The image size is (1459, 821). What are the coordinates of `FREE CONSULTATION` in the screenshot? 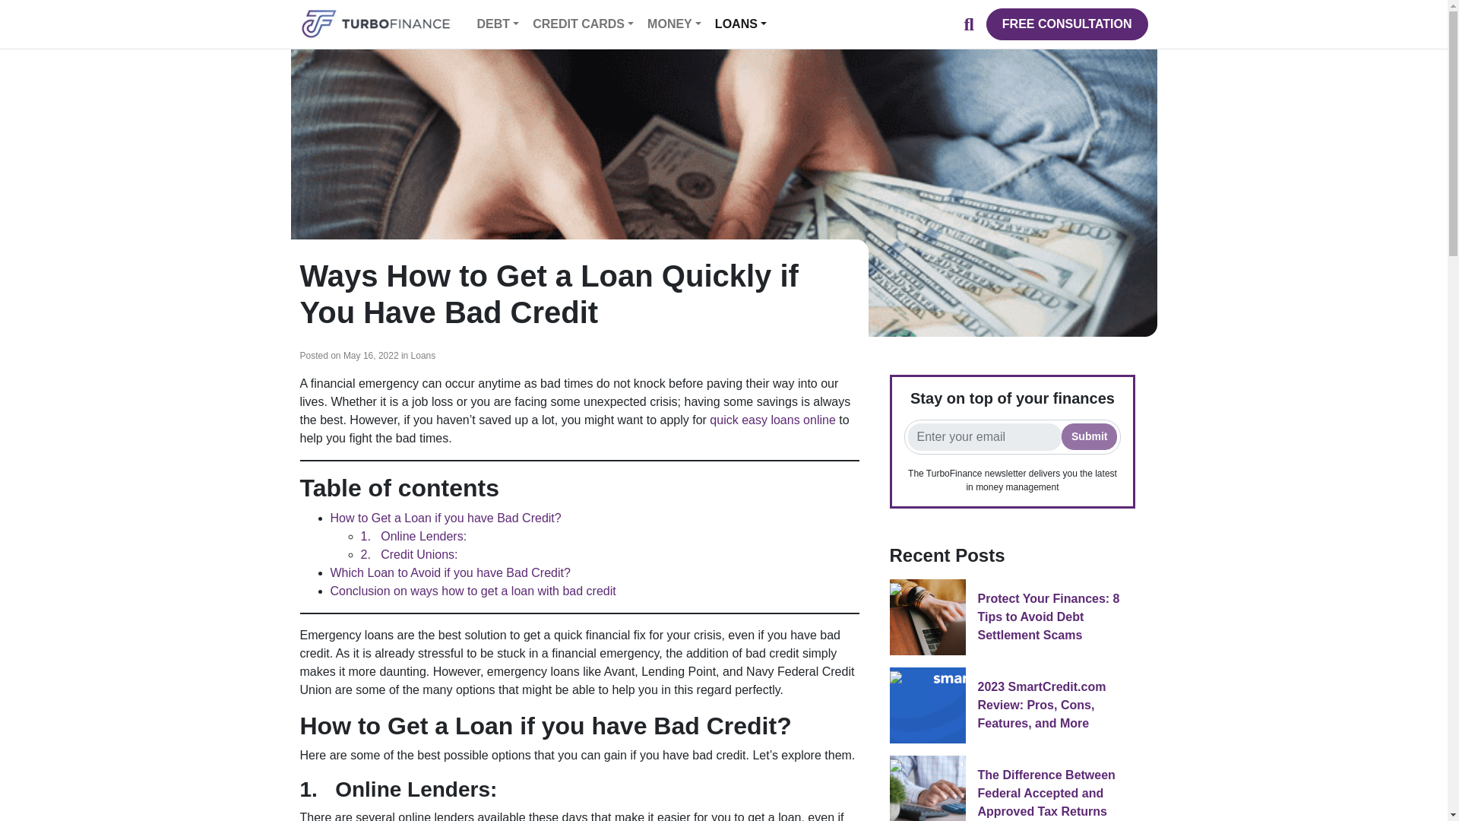 It's located at (1067, 24).